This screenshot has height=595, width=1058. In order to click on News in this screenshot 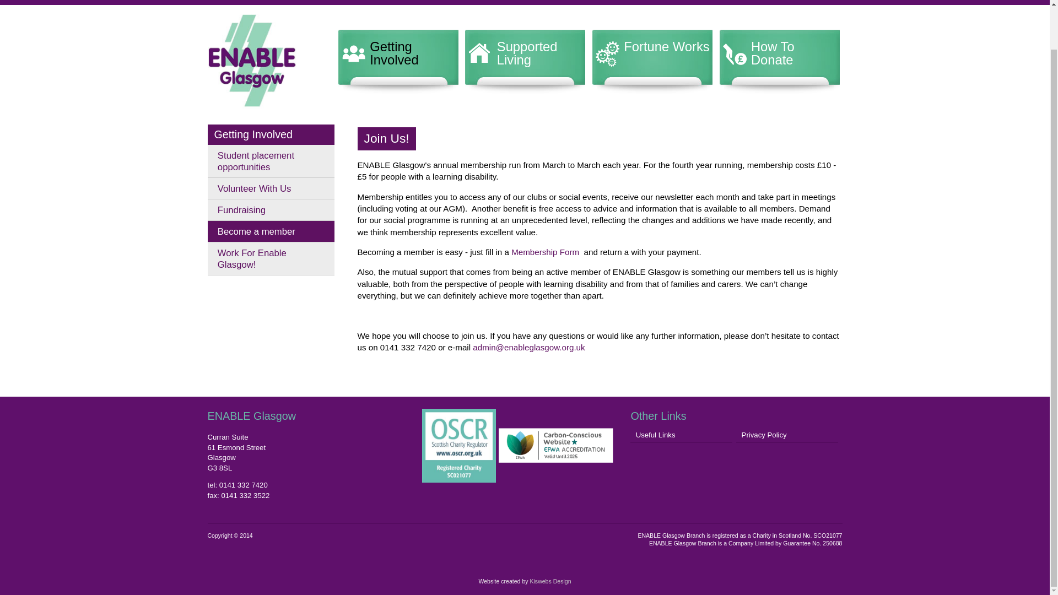, I will do `click(302, 3)`.